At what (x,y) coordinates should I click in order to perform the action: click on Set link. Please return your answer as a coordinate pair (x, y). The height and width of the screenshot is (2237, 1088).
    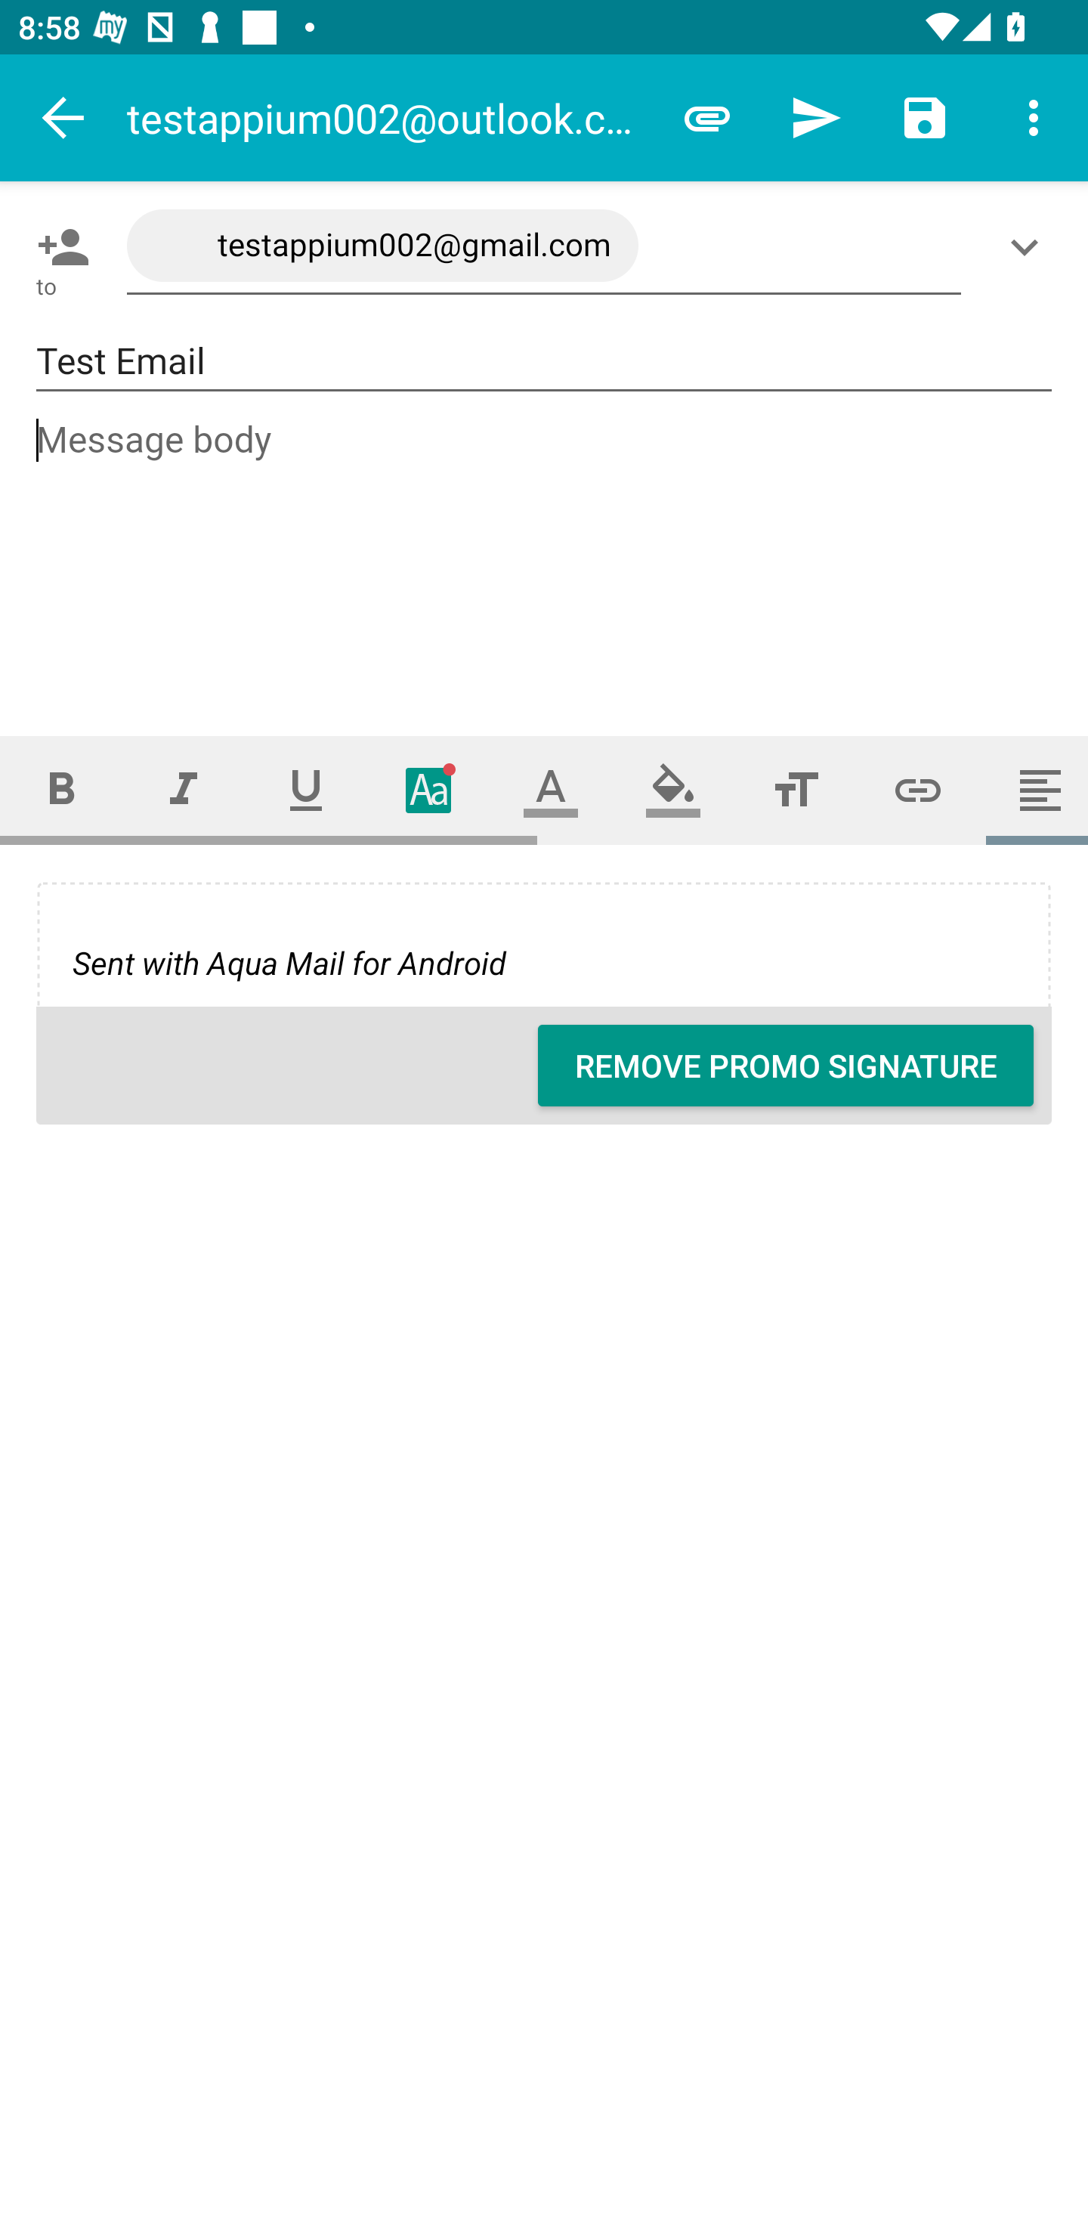
    Looking at the image, I should click on (918, 791).